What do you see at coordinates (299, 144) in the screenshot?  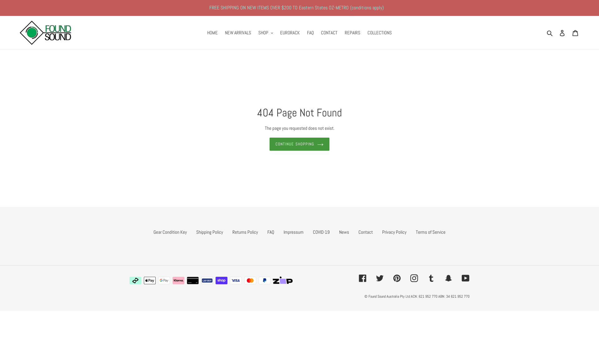 I see `CONTINUE SHOPPING` at bounding box center [299, 144].